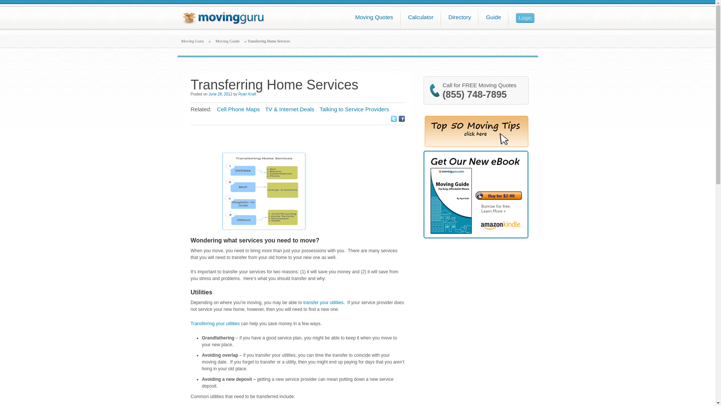 Image resolution: width=721 pixels, height=406 pixels. I want to click on Moving Guru, so click(192, 41).